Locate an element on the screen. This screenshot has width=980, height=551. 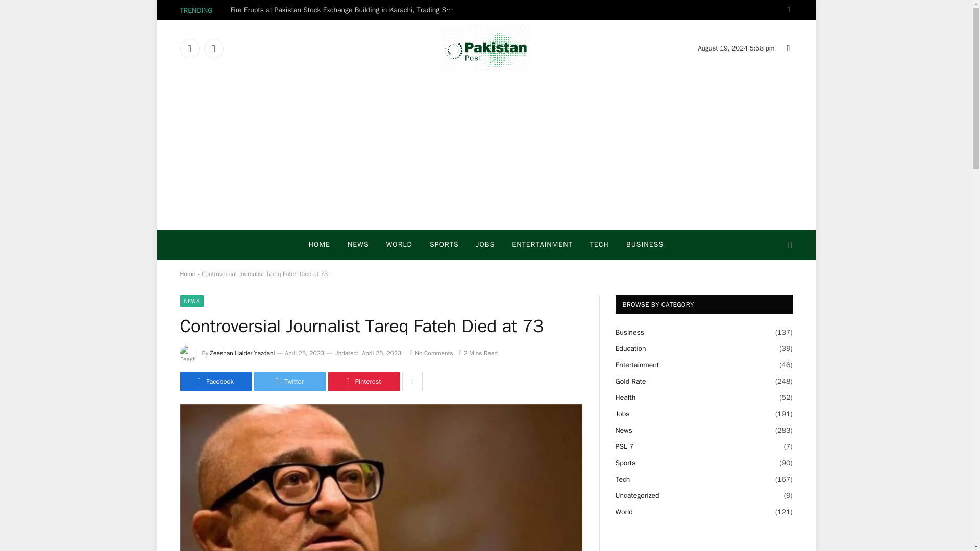
NEWS is located at coordinates (358, 245).